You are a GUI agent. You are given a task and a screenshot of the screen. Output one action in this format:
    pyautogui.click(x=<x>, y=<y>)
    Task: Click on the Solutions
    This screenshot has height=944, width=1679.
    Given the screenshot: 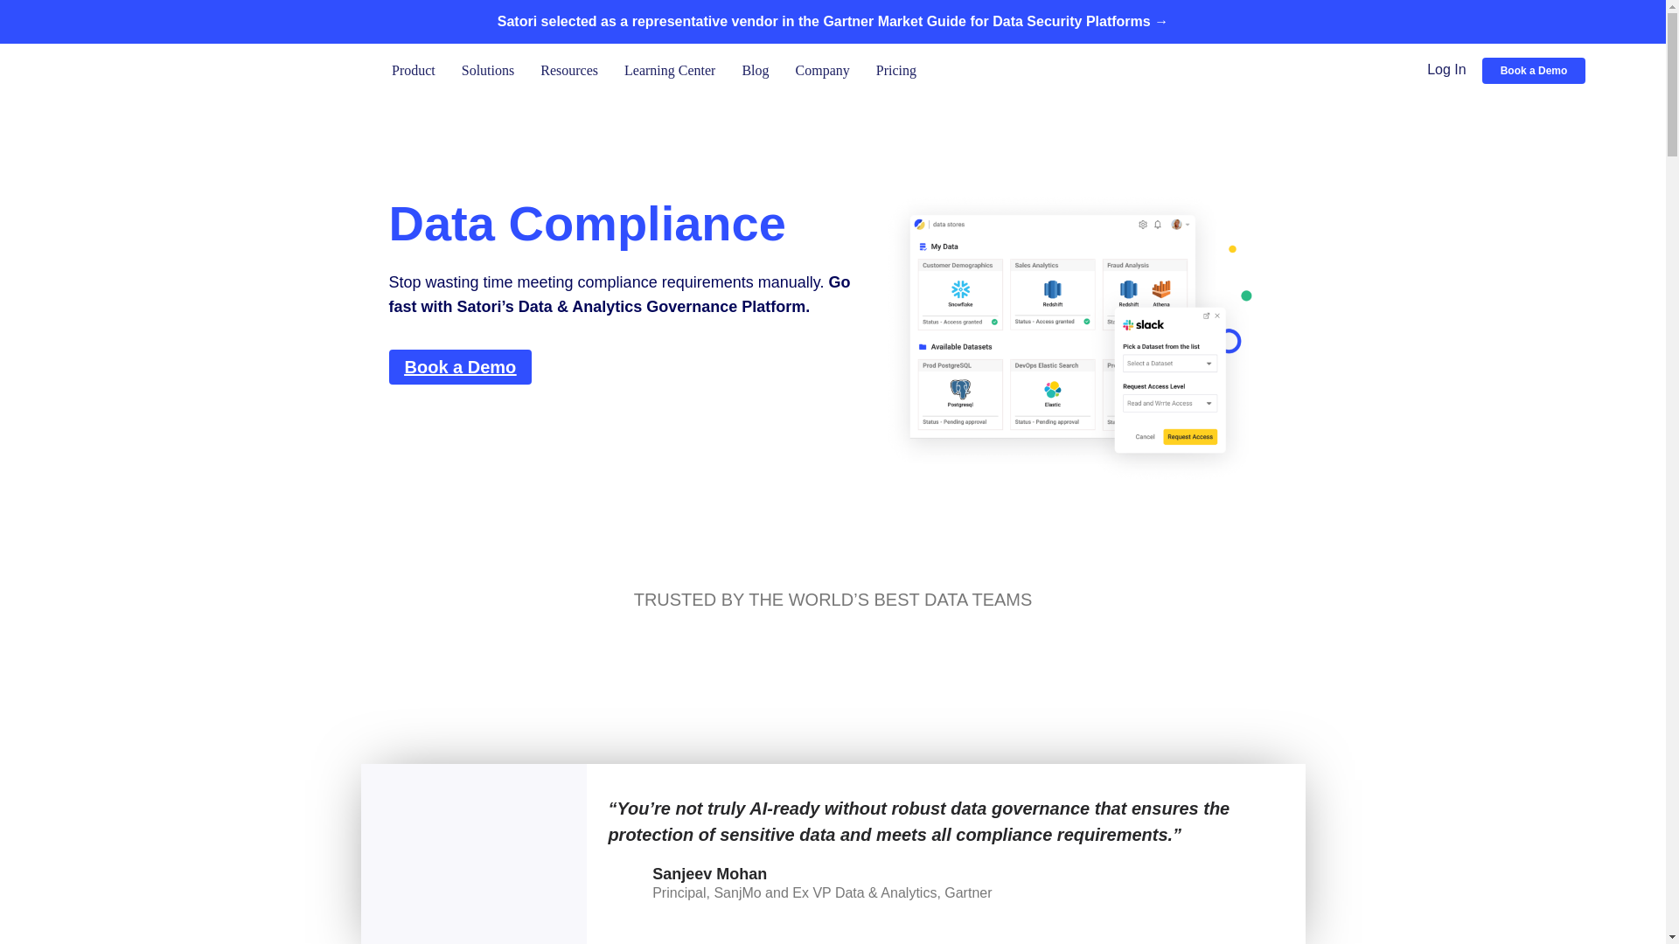 What is the action you would take?
    pyautogui.click(x=488, y=70)
    